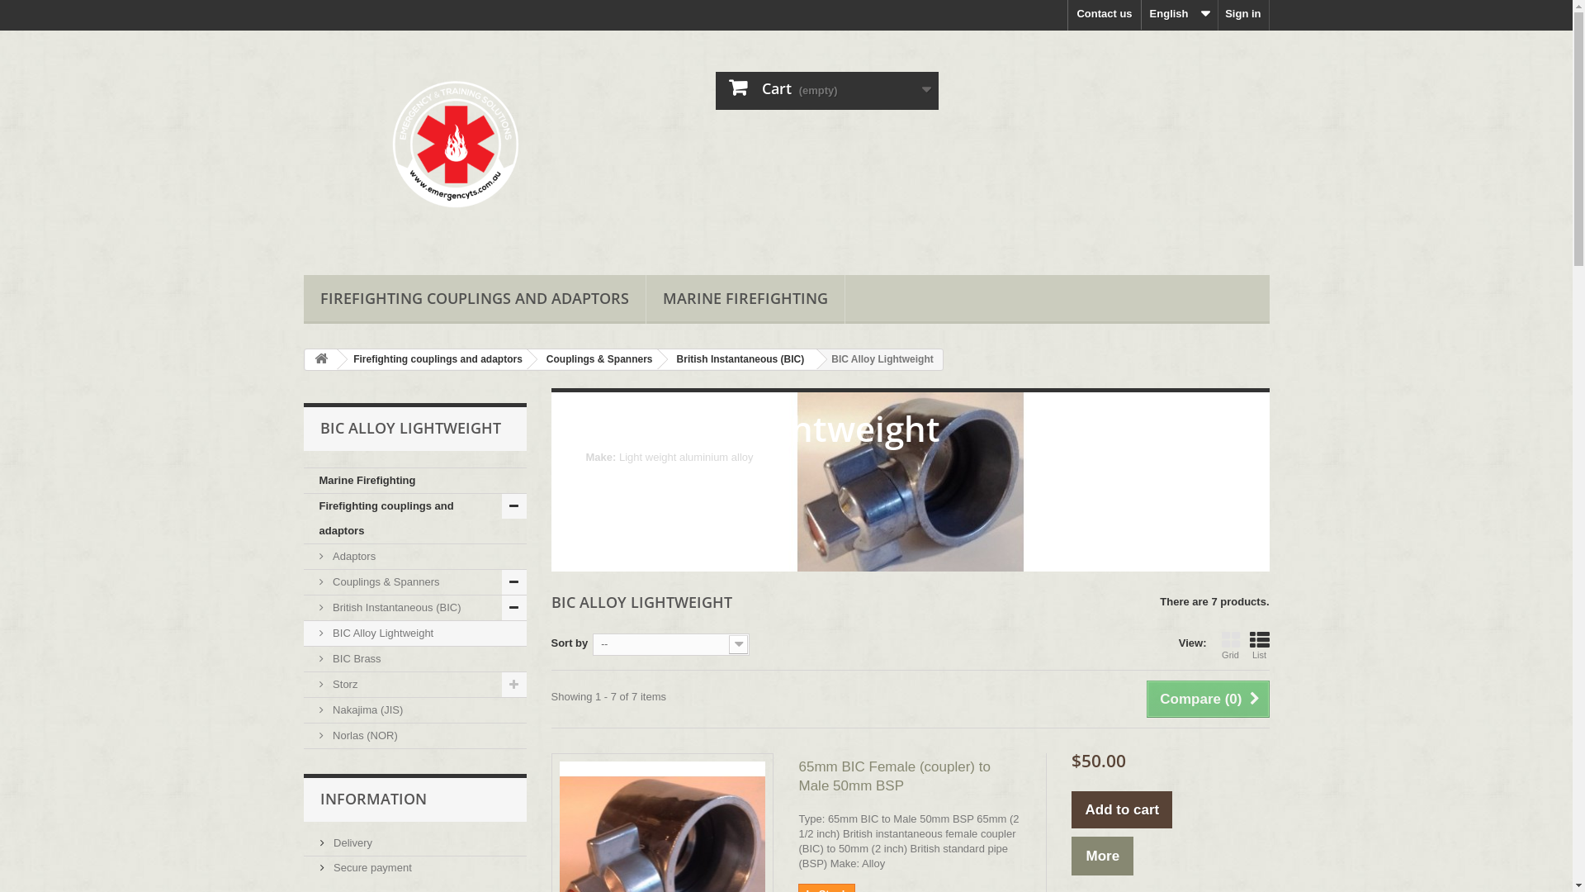 This screenshot has height=892, width=1585. What do you see at coordinates (415, 659) in the screenshot?
I see `BIC Brass` at bounding box center [415, 659].